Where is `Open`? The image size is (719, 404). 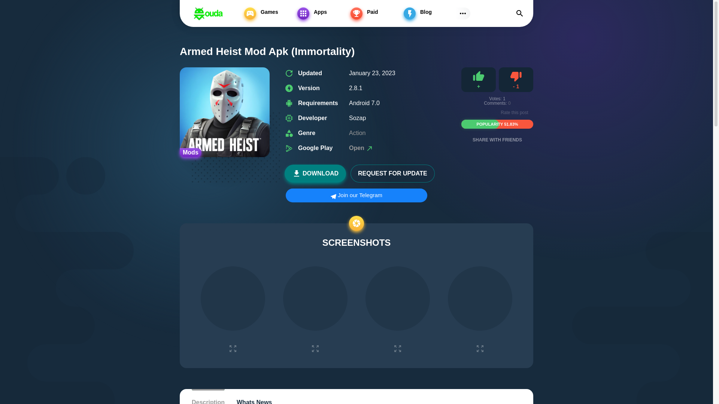 Open is located at coordinates (361, 147).